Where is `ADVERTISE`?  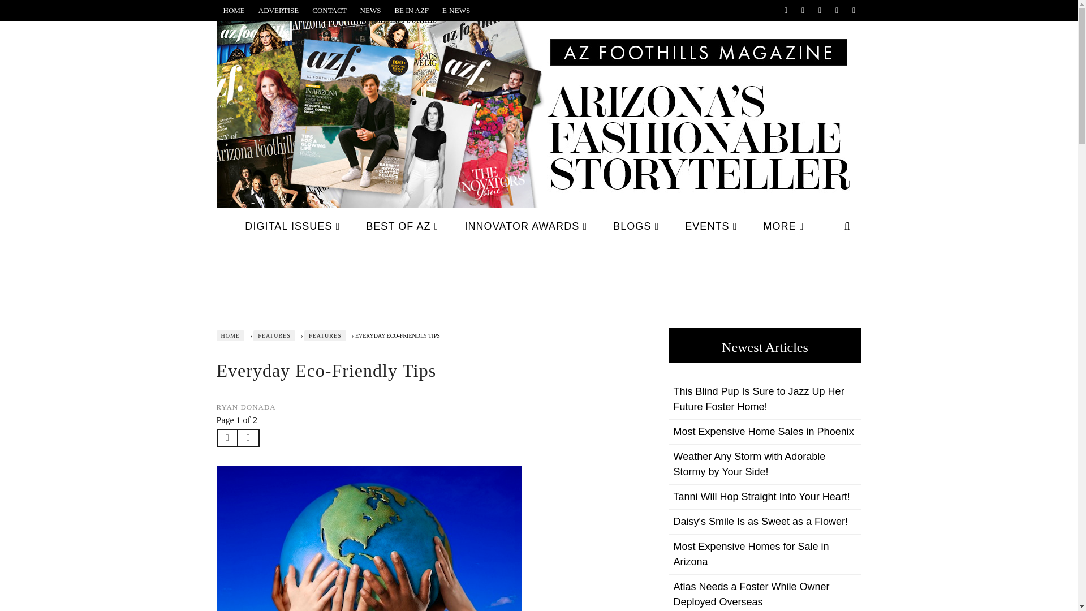
ADVERTISE is located at coordinates (278, 10).